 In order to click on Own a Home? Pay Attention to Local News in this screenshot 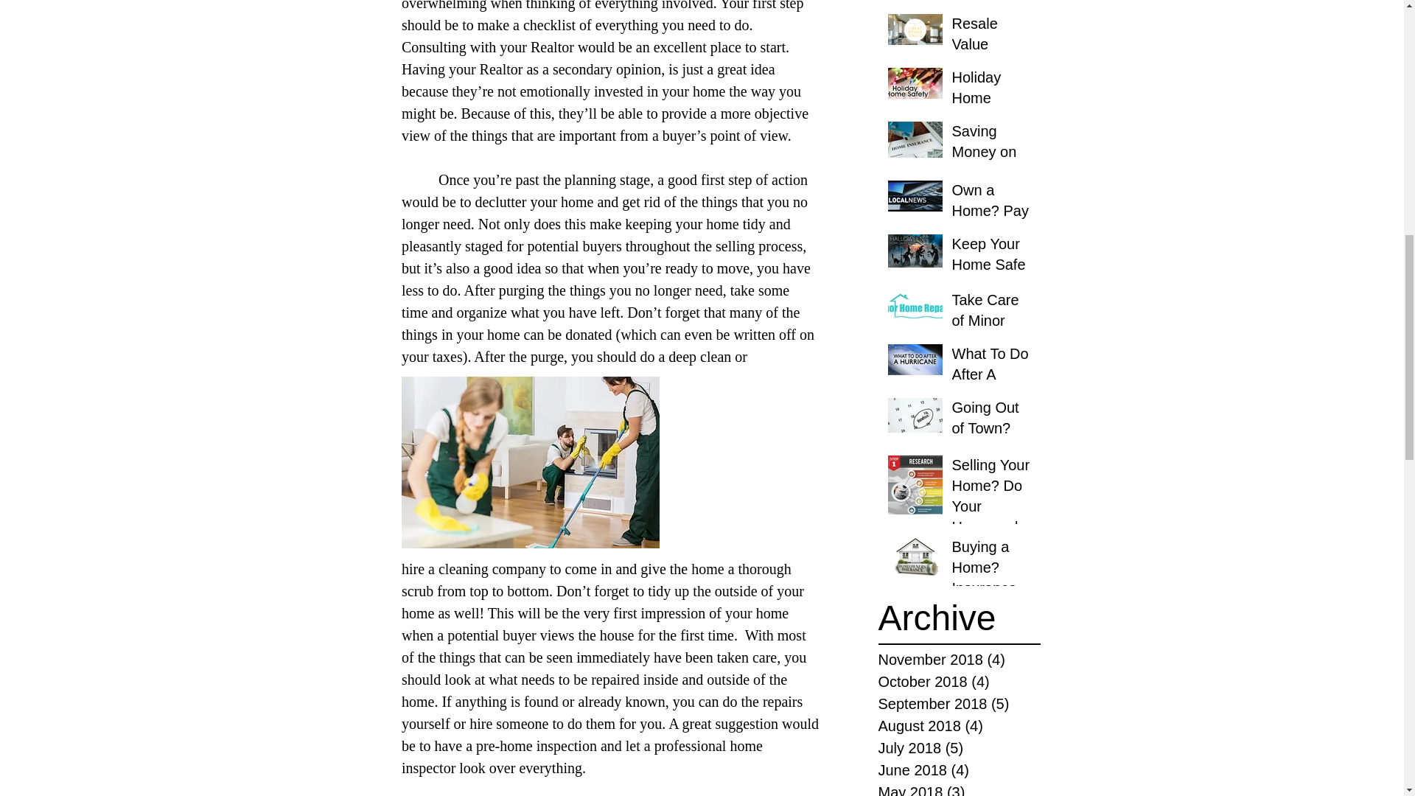, I will do `click(992, 224)`.